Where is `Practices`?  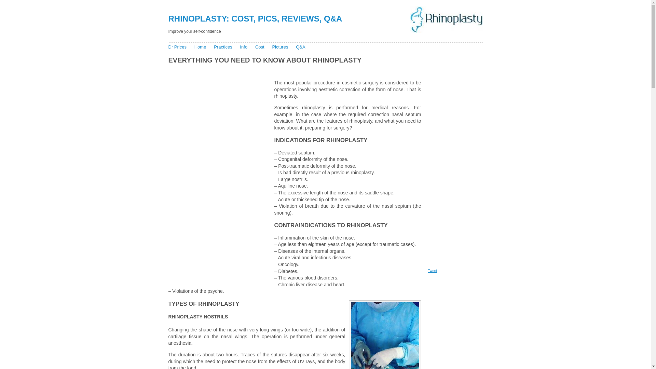 Practices is located at coordinates (223, 46).